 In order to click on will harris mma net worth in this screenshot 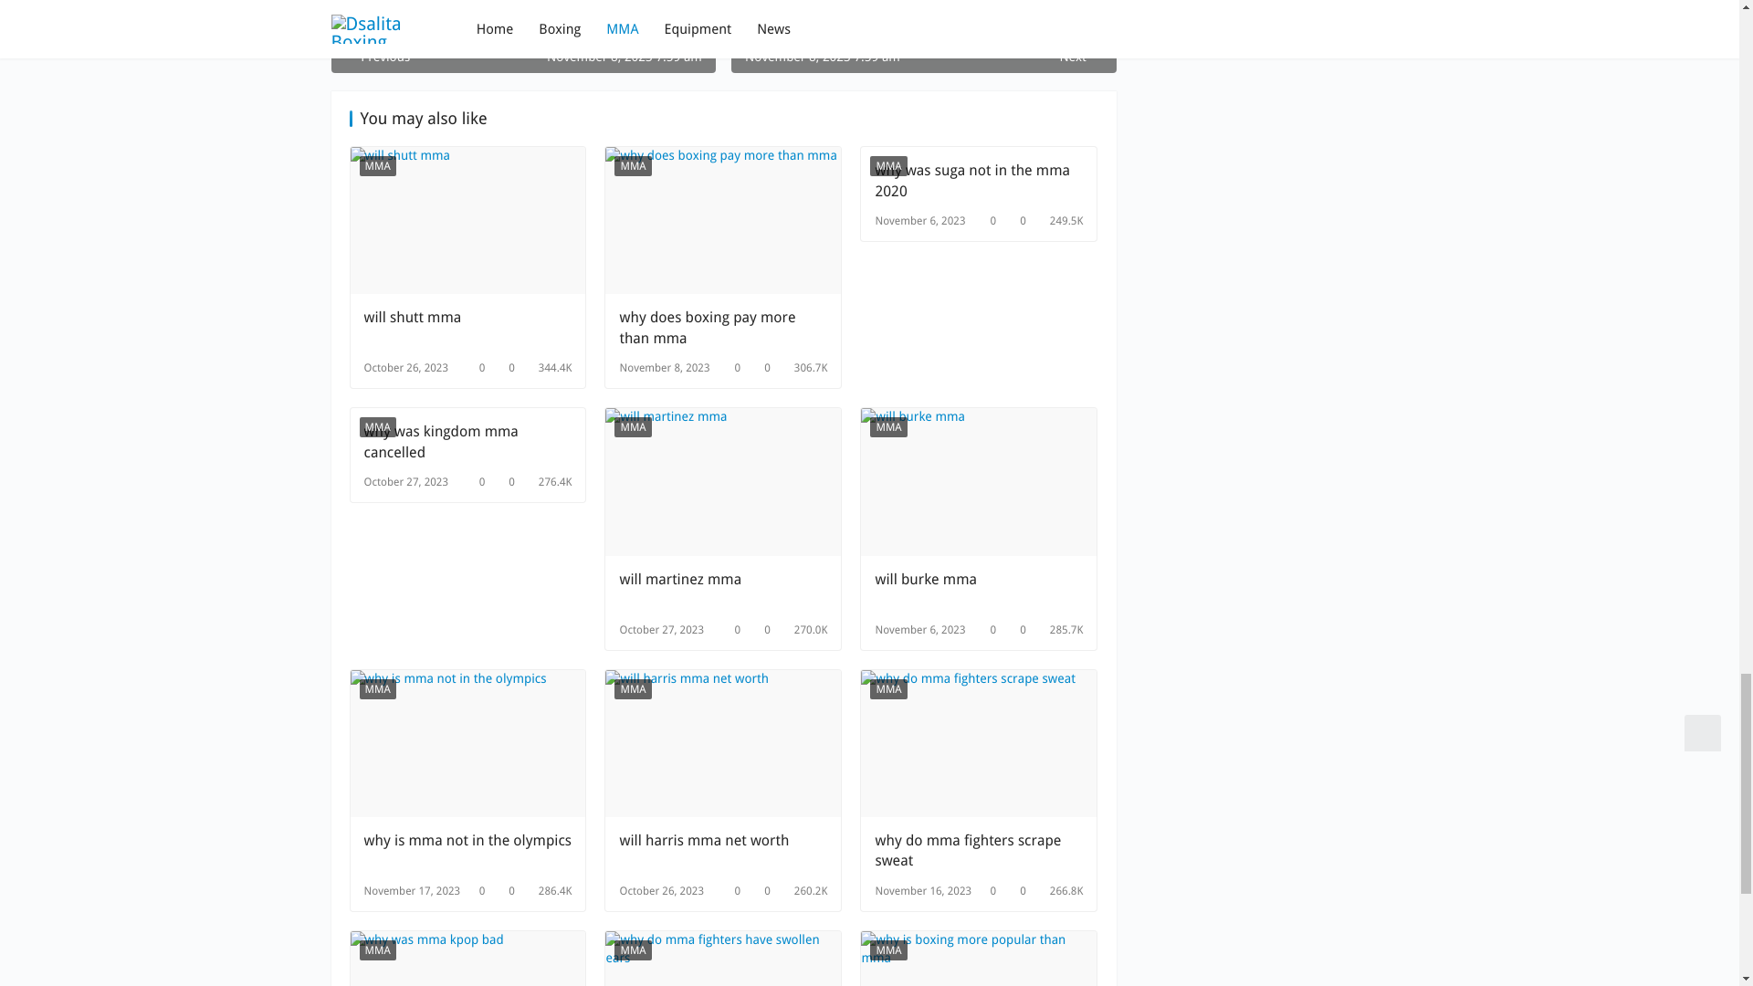, I will do `click(723, 743)`.